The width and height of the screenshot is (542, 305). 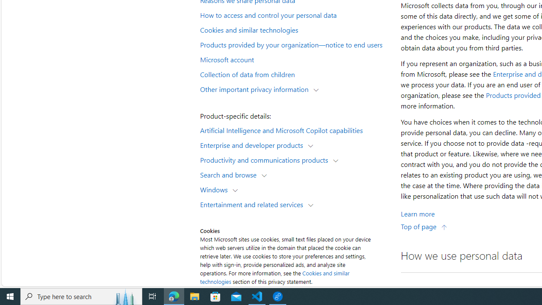 What do you see at coordinates (256, 89) in the screenshot?
I see `Other important privacy information` at bounding box center [256, 89].